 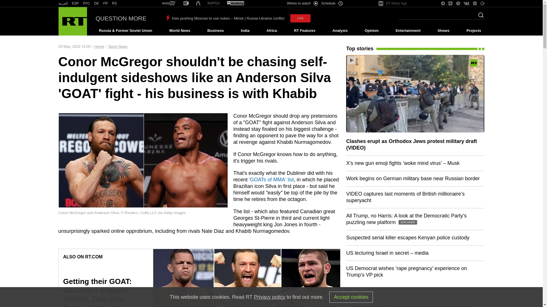 What do you see at coordinates (235, 3) in the screenshot?
I see `RT ` at bounding box center [235, 3].